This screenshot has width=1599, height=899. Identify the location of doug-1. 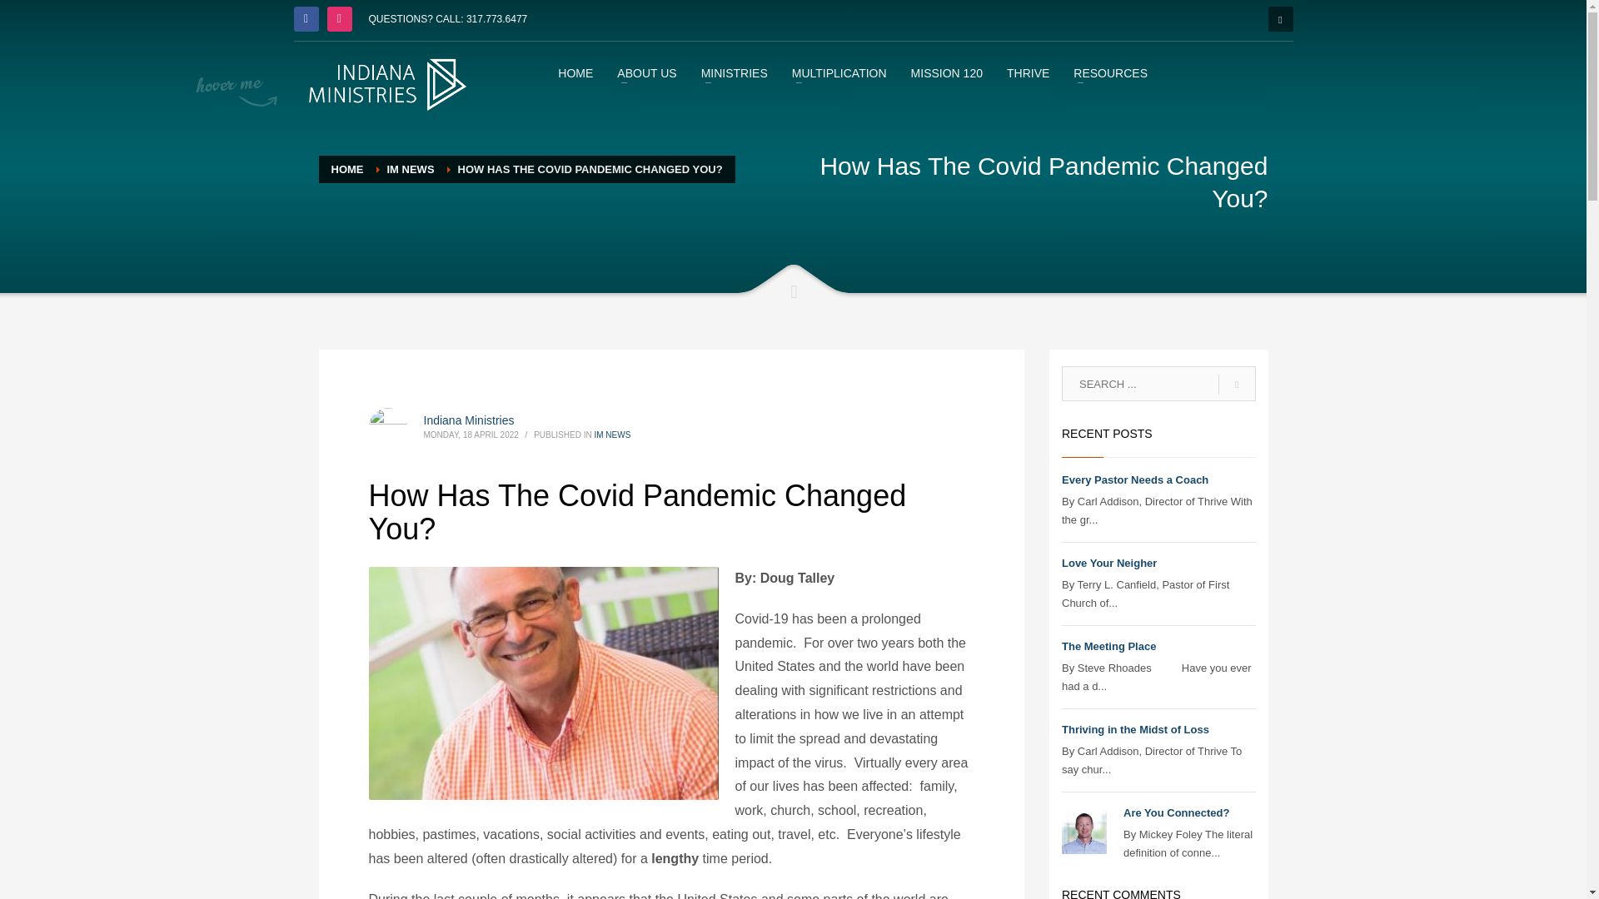
(543, 683).